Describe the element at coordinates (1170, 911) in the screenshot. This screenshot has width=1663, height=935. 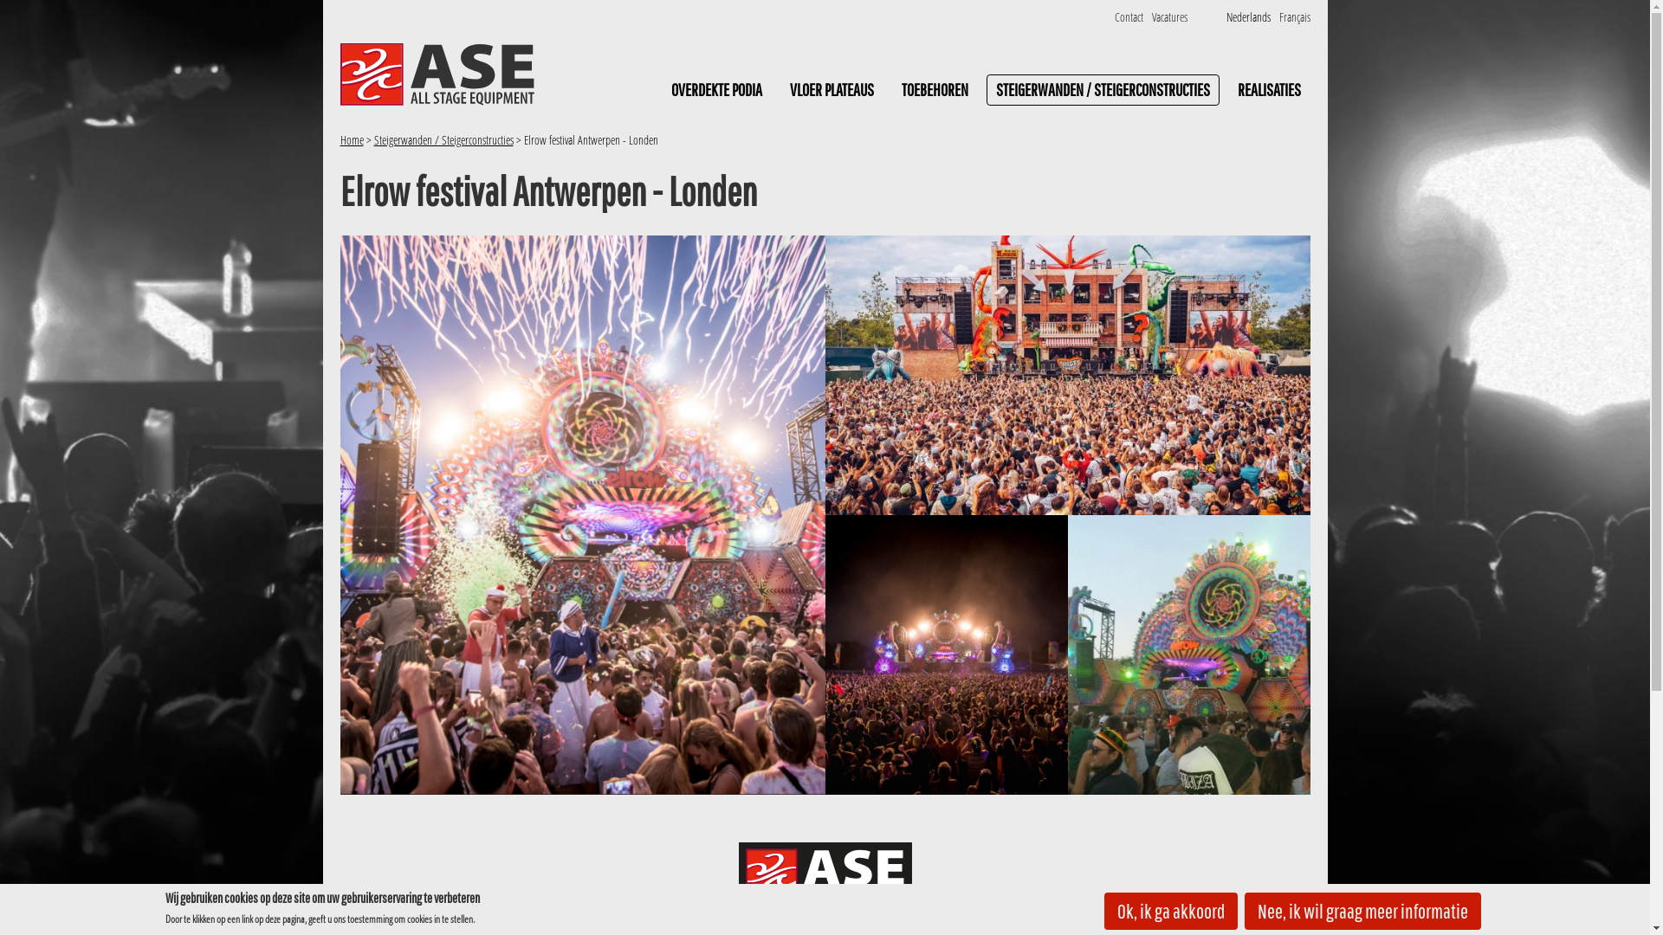
I see `Ok, ik ga akkoord` at that location.